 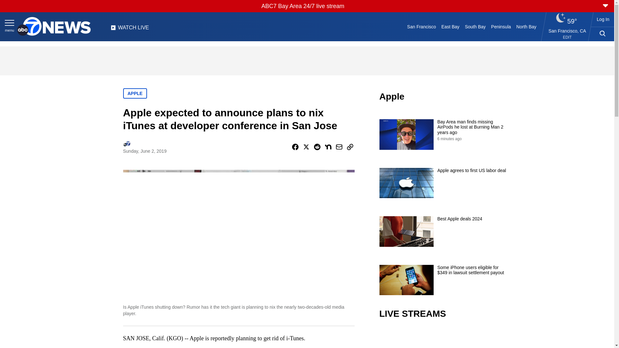 I want to click on video.title, so click(x=444, y=338).